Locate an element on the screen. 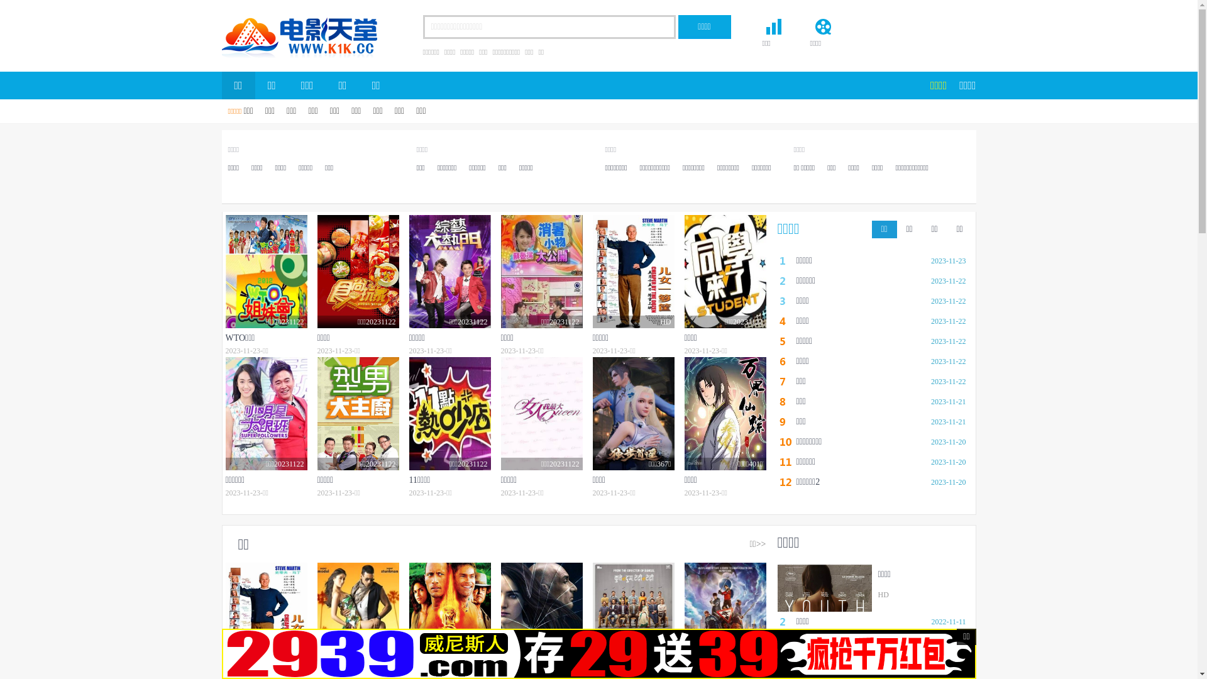 This screenshot has height=679, width=1207. HD is located at coordinates (633, 619).